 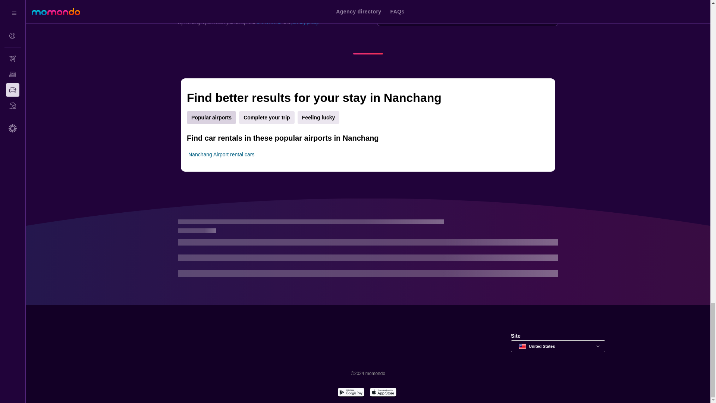 What do you see at coordinates (221, 154) in the screenshot?
I see `Nanchang Airport rental cars` at bounding box center [221, 154].